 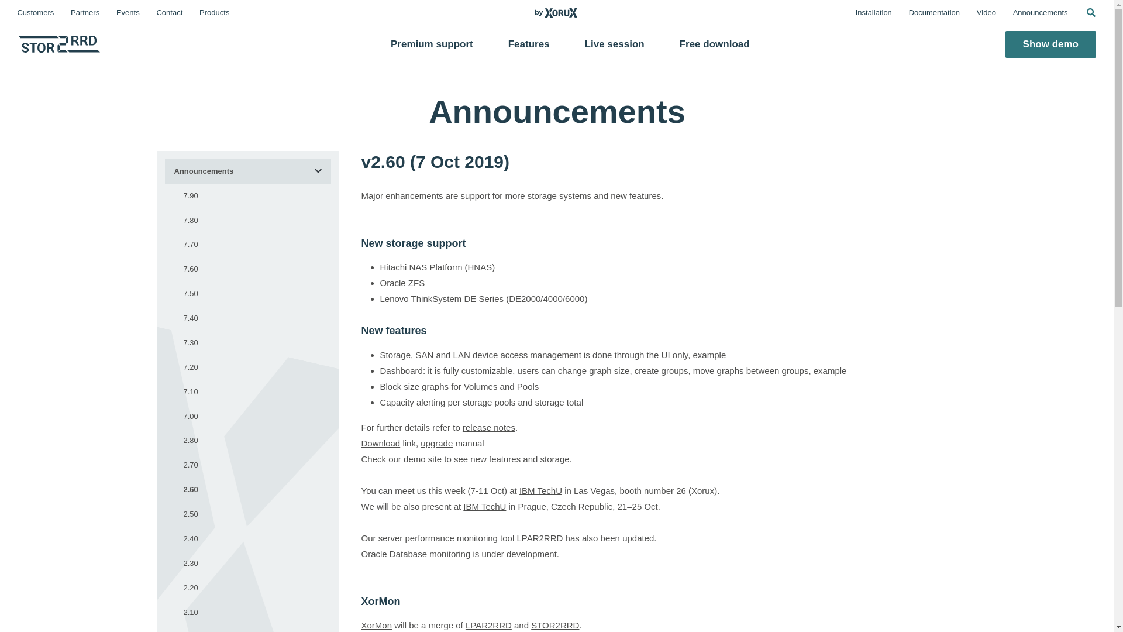 What do you see at coordinates (873, 13) in the screenshot?
I see `Installation` at bounding box center [873, 13].